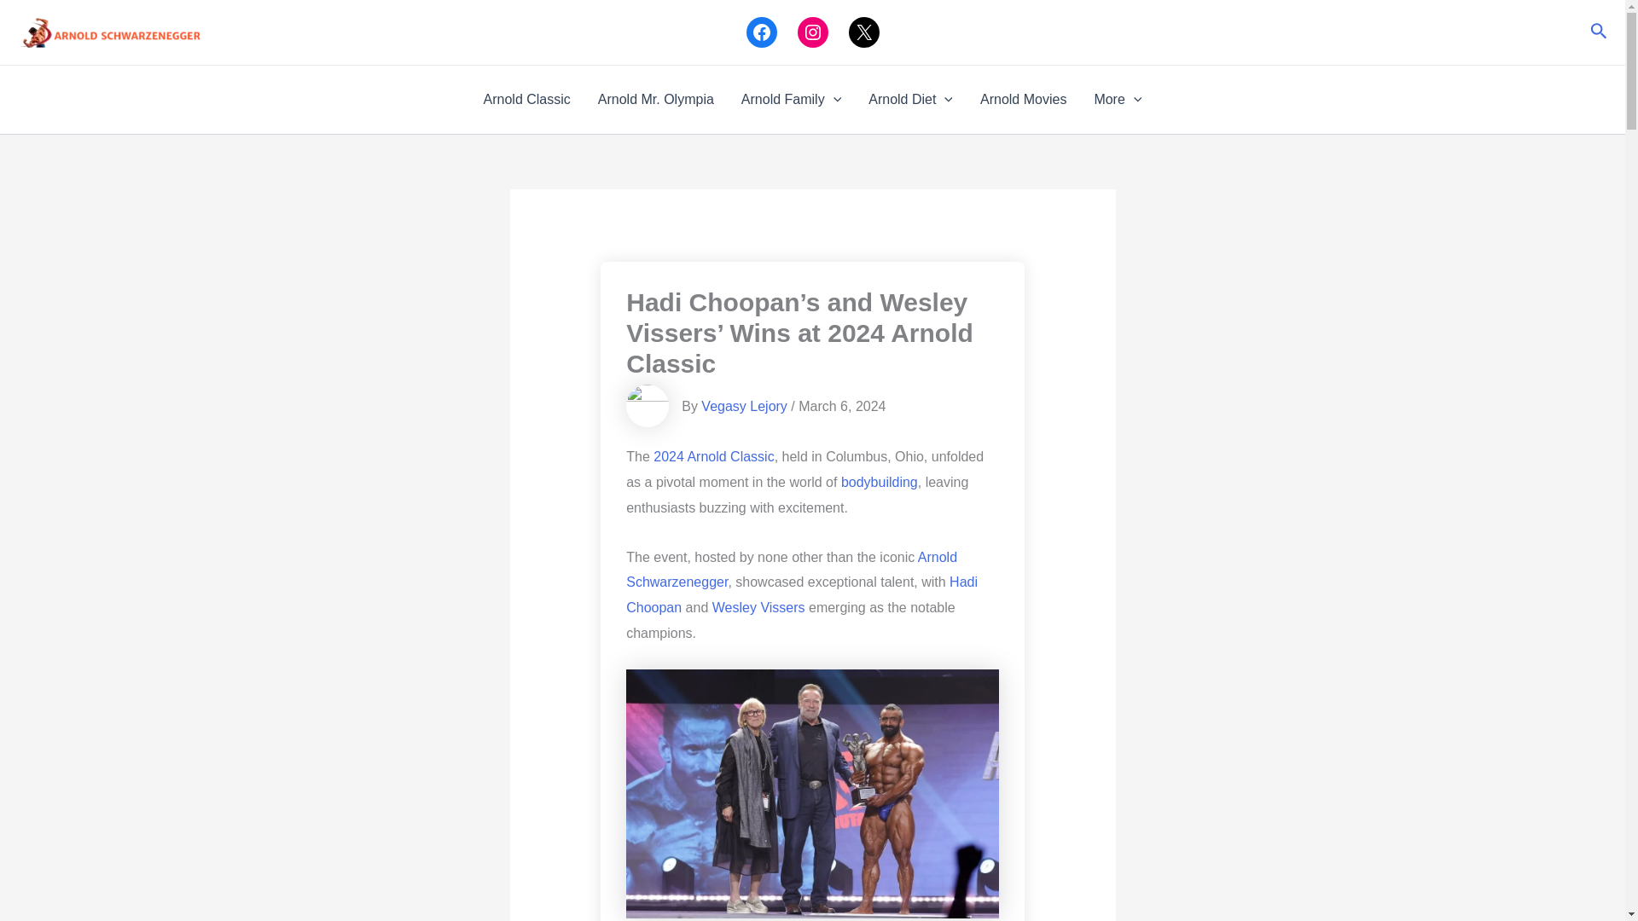 The height and width of the screenshot is (921, 1638). What do you see at coordinates (910, 99) in the screenshot?
I see `Arnold Diet` at bounding box center [910, 99].